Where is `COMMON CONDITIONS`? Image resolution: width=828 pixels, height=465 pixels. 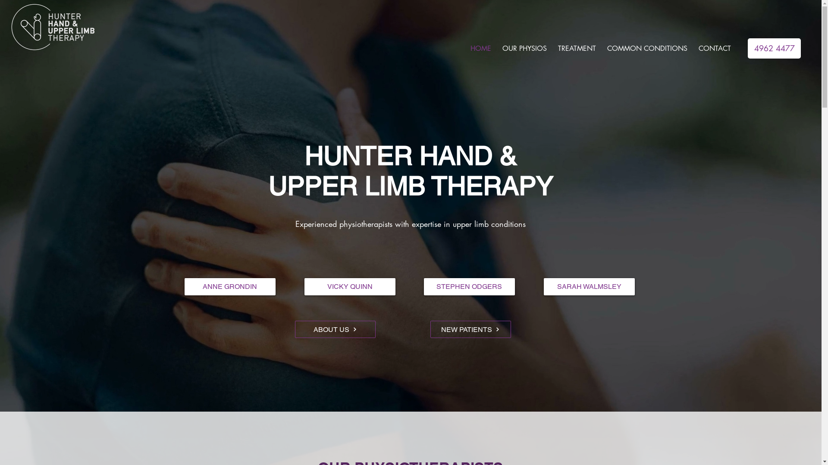
COMMON CONDITIONS is located at coordinates (647, 49).